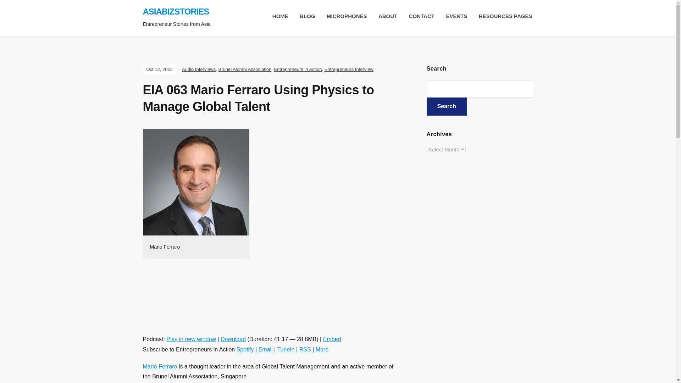 The image size is (681, 383). Describe the element at coordinates (307, 16) in the screenshot. I see `BLOG` at that location.